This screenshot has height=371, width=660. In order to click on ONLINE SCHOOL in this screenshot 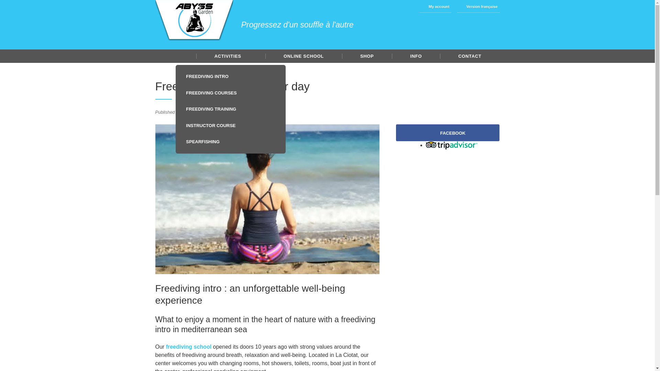, I will do `click(303, 56)`.